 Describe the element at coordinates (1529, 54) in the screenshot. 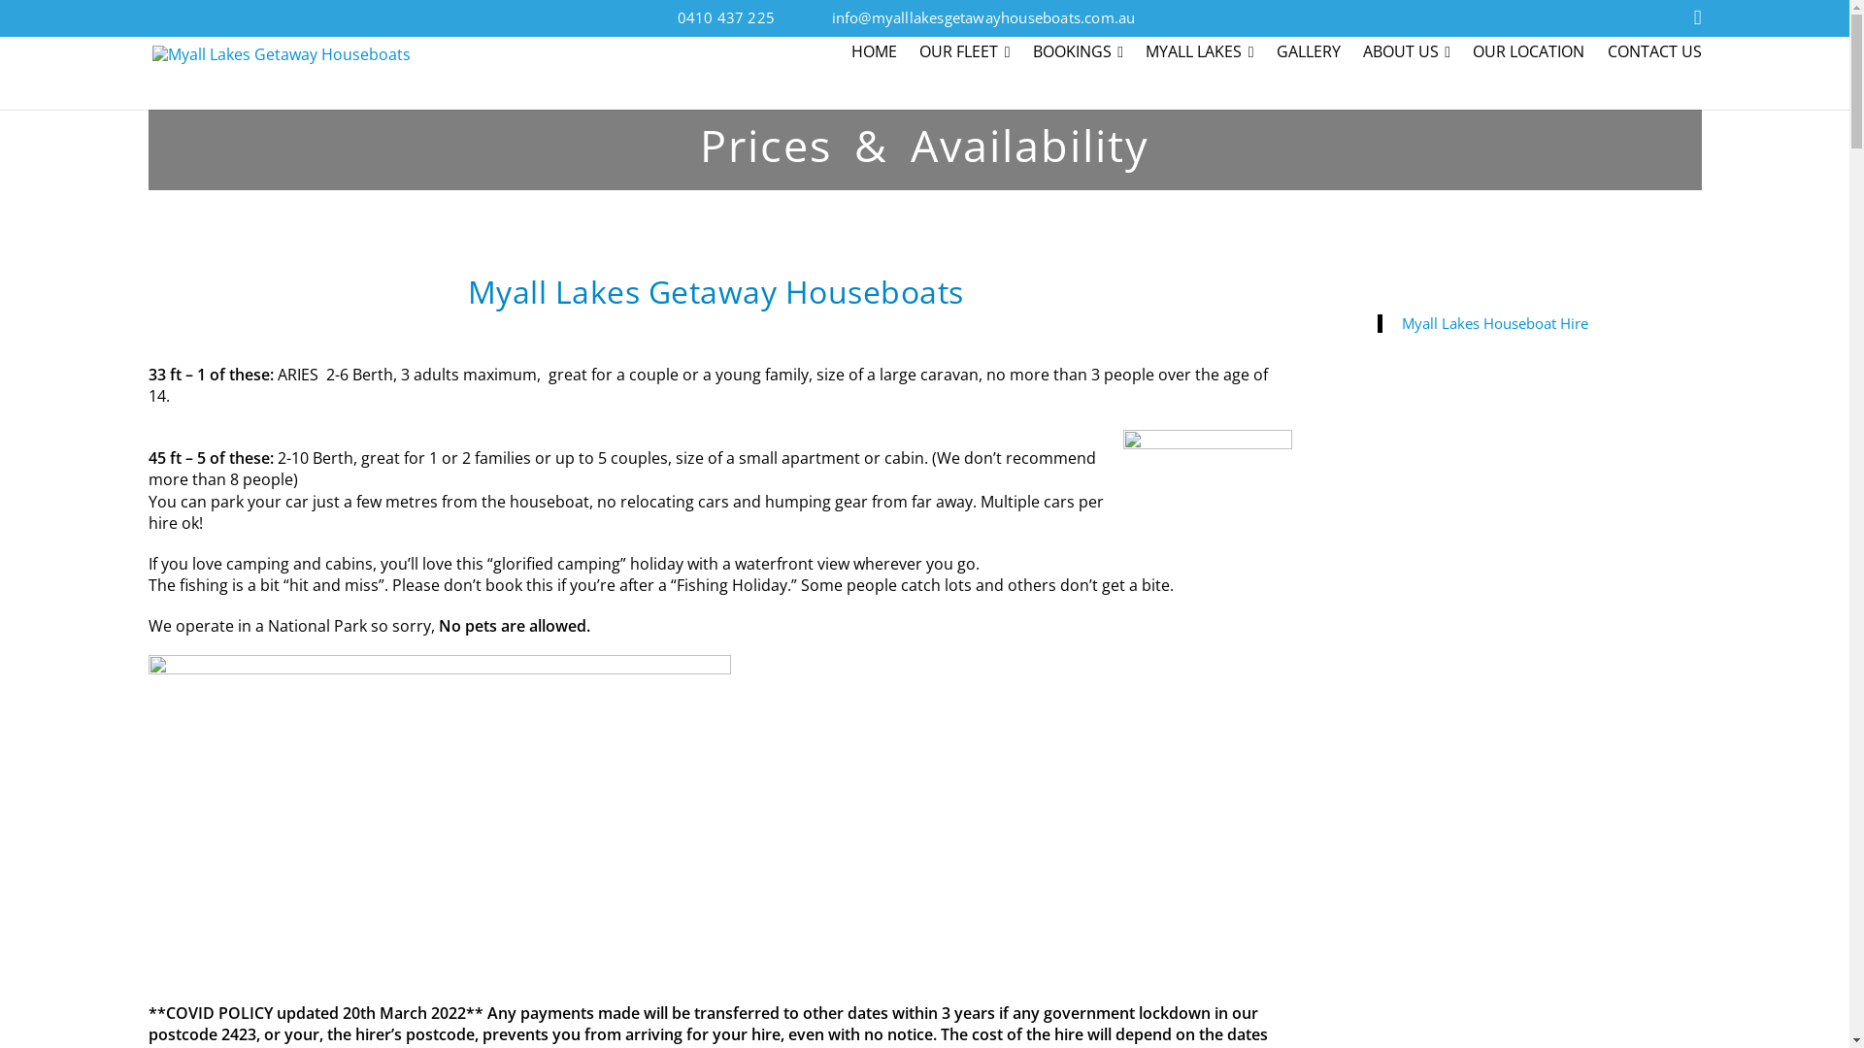

I see `OUR LOCATION` at that location.